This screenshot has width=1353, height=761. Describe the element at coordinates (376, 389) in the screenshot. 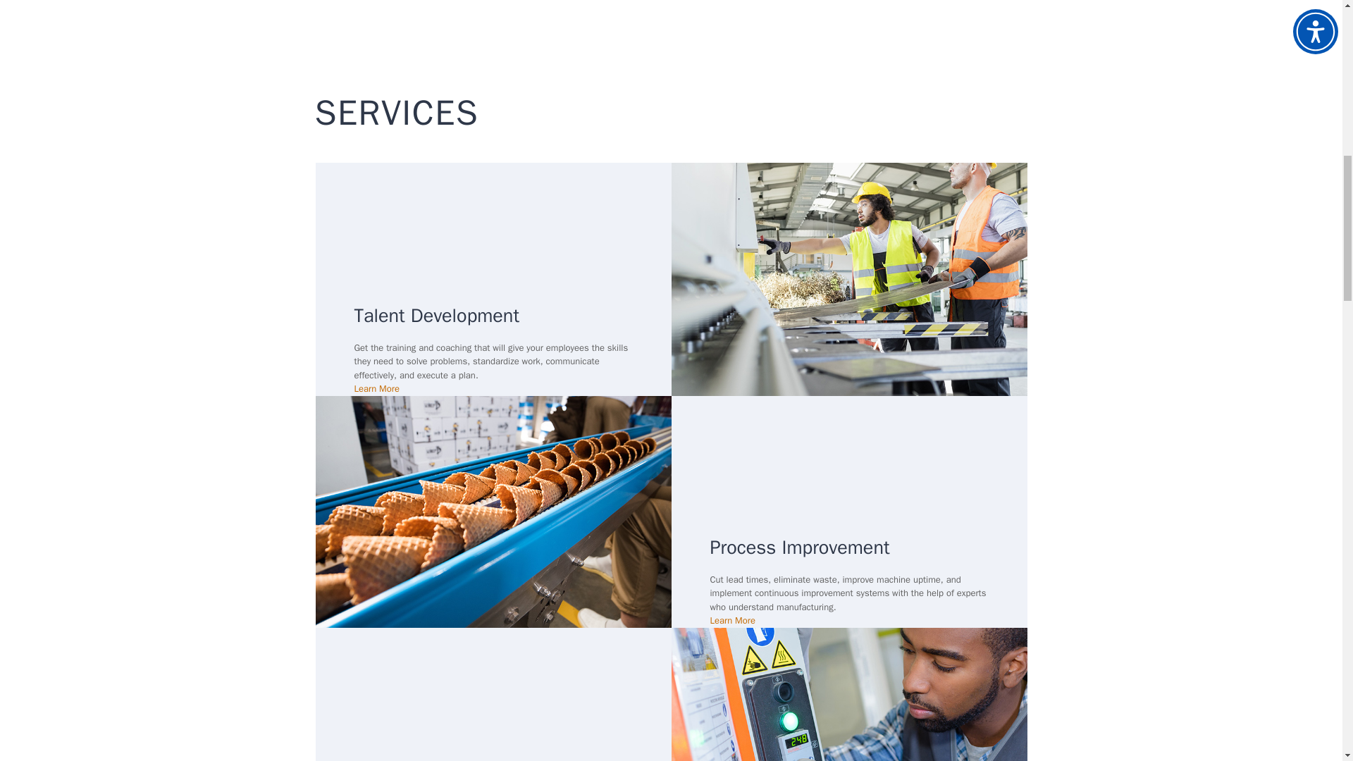

I see `Learn More` at that location.